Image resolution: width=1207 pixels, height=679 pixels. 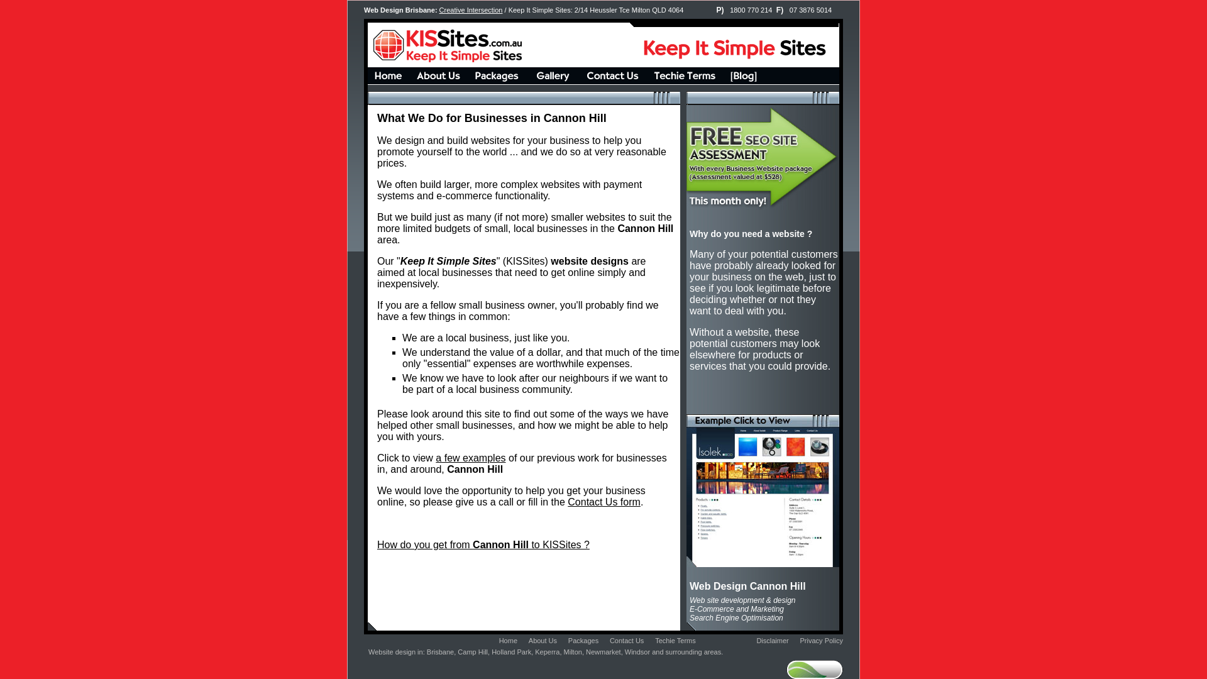 What do you see at coordinates (763, 259) in the screenshot?
I see `Free SEO Assessment` at bounding box center [763, 259].